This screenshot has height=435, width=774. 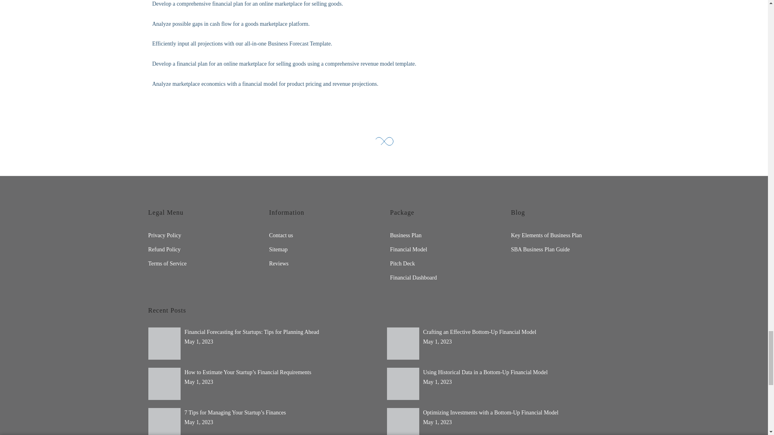 What do you see at coordinates (164, 250) in the screenshot?
I see `Refund Policy` at bounding box center [164, 250].